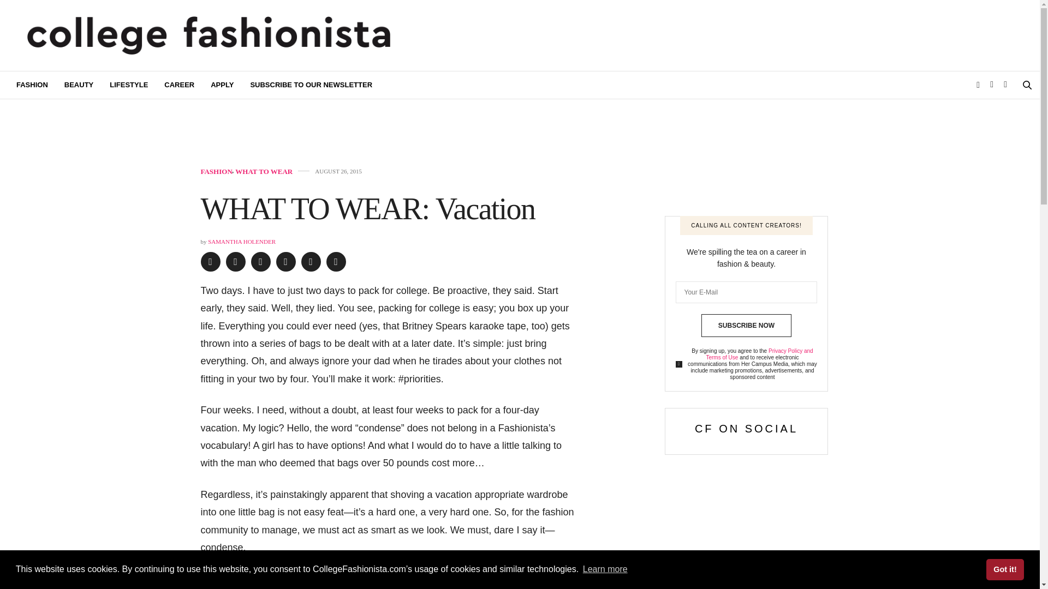  I want to click on CollegeFashionista.com, so click(209, 35).